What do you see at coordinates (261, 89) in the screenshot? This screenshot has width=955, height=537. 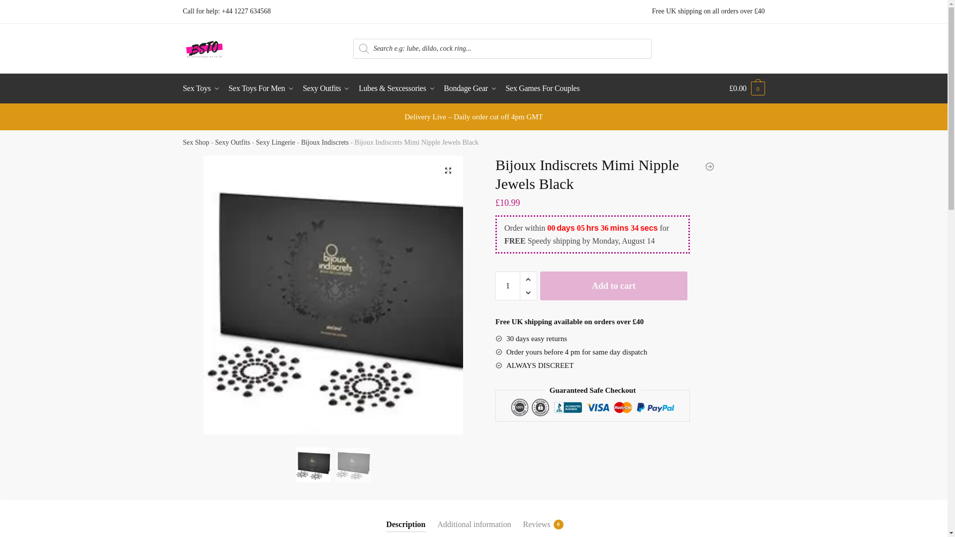 I see `Sex Toys For Men` at bounding box center [261, 89].